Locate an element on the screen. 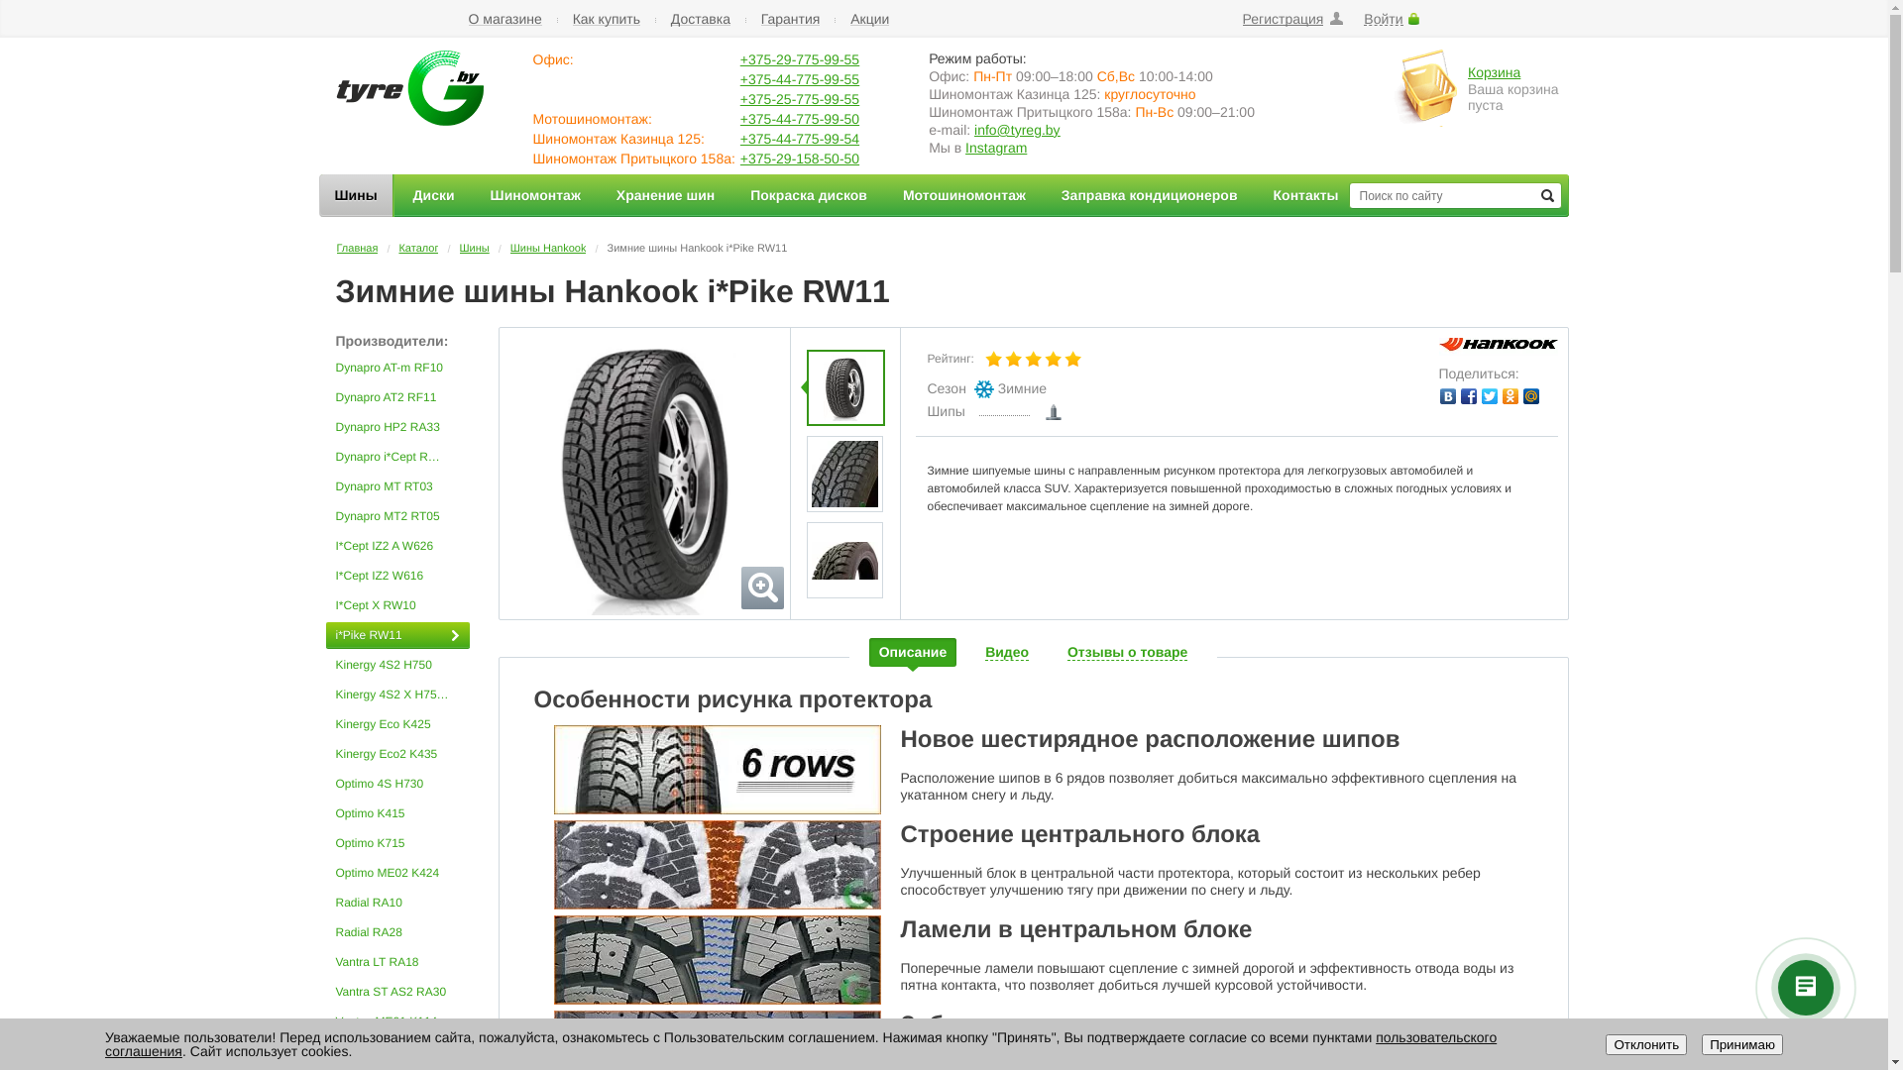 Image resolution: width=1903 pixels, height=1070 pixels. +375-29-775-99-55 is located at coordinates (800, 59).